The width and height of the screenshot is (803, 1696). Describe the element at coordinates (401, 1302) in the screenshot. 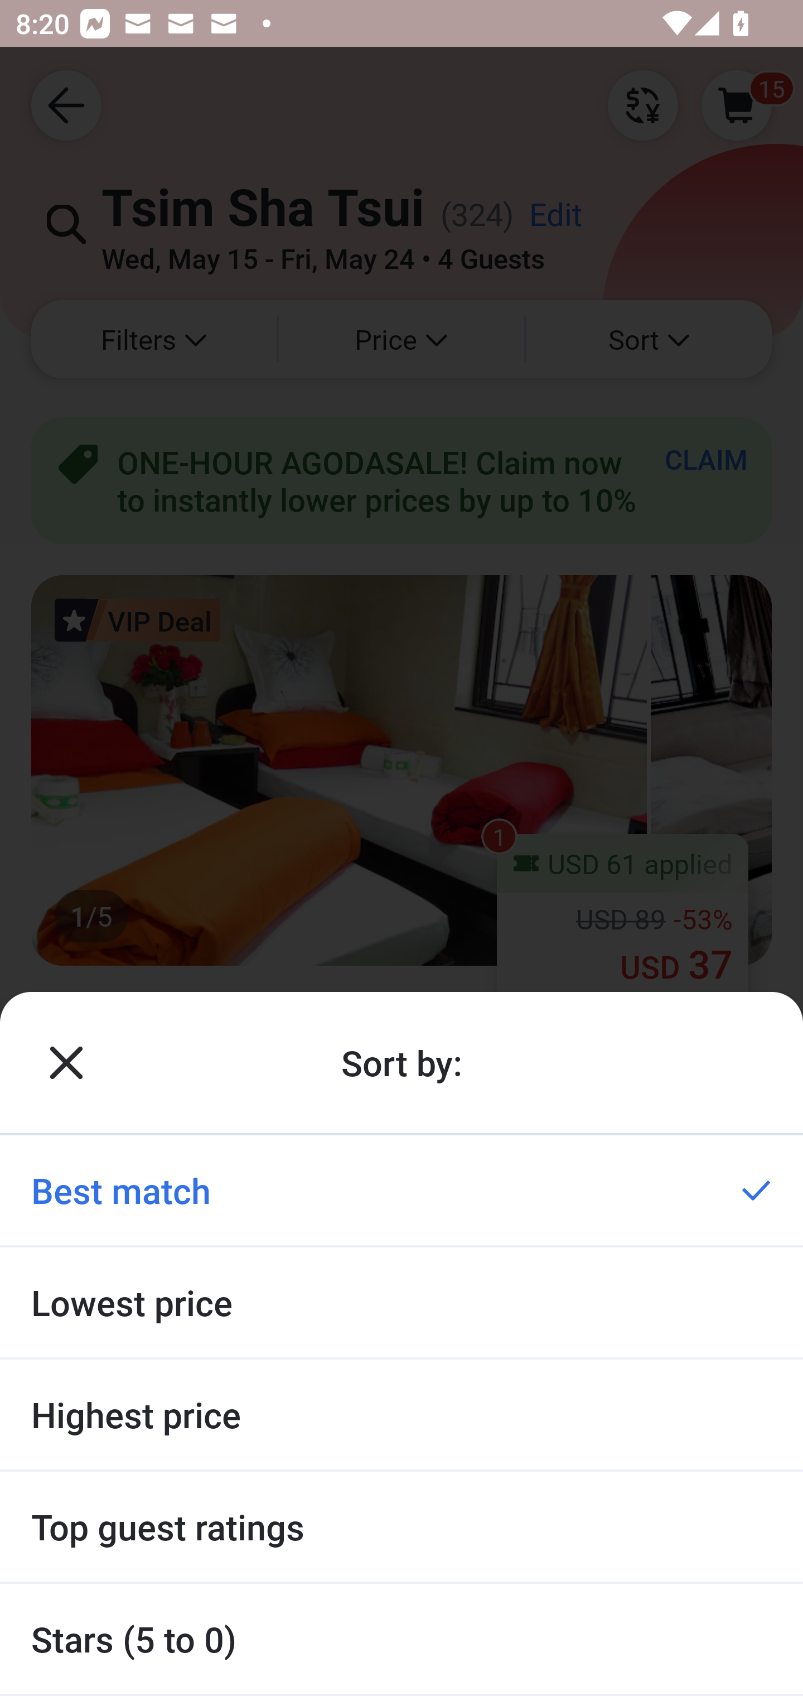

I see `Lowest price` at that location.